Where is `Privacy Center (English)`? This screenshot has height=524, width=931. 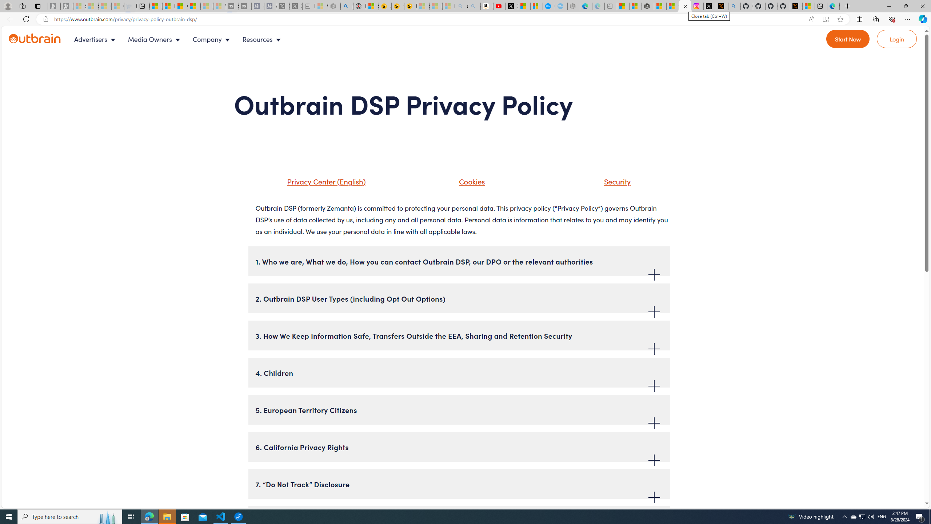 Privacy Center (English) is located at coordinates (324, 181).